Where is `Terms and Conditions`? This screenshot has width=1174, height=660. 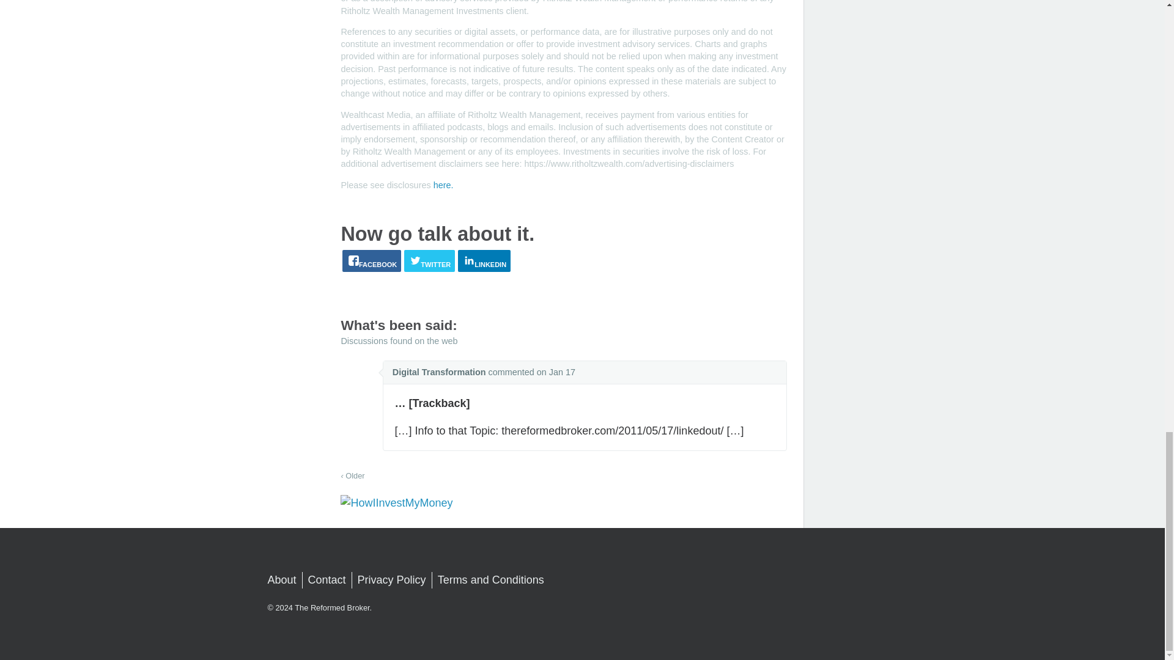 Terms and Conditions is located at coordinates (491, 581).